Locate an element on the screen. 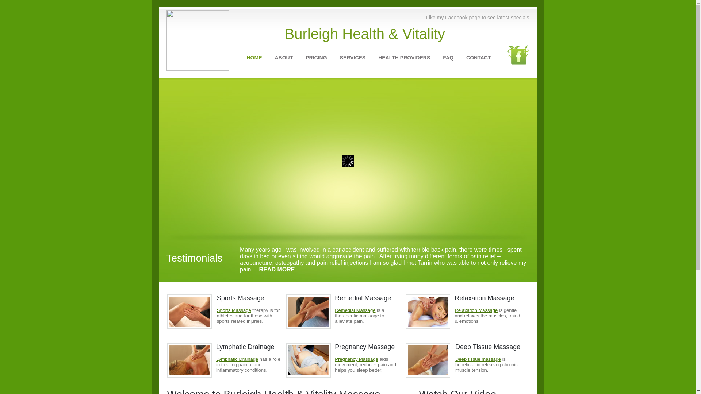 The image size is (701, 394). Deep tissue massage is located at coordinates (478, 359).